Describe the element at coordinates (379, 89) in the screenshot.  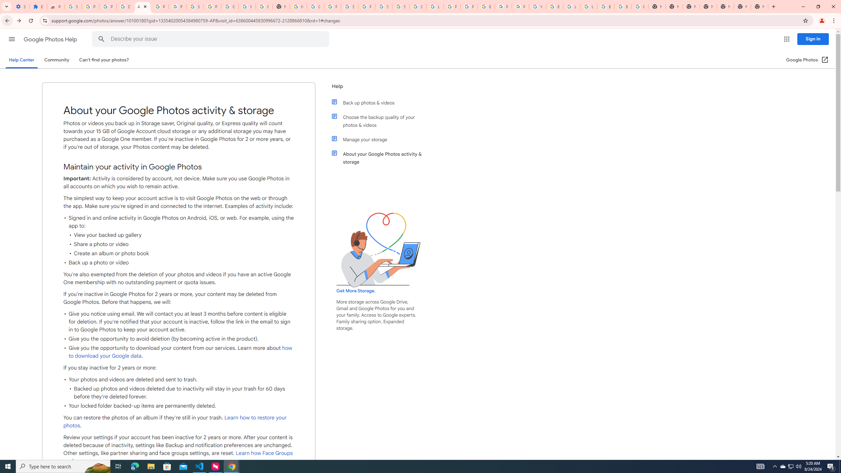
I see `Help` at that location.